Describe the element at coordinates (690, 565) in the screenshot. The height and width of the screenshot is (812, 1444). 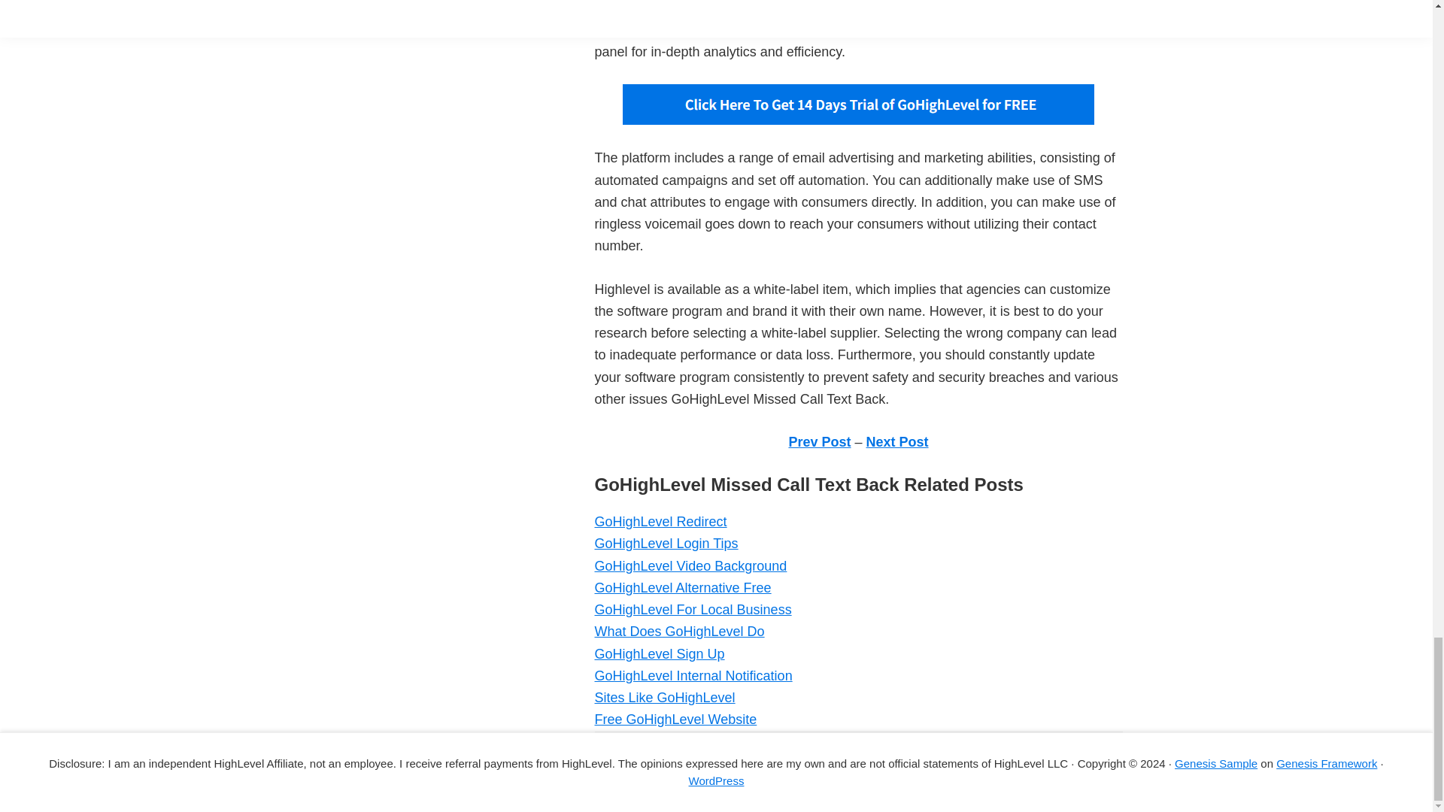
I see `GoHighLevel Video Background` at that location.